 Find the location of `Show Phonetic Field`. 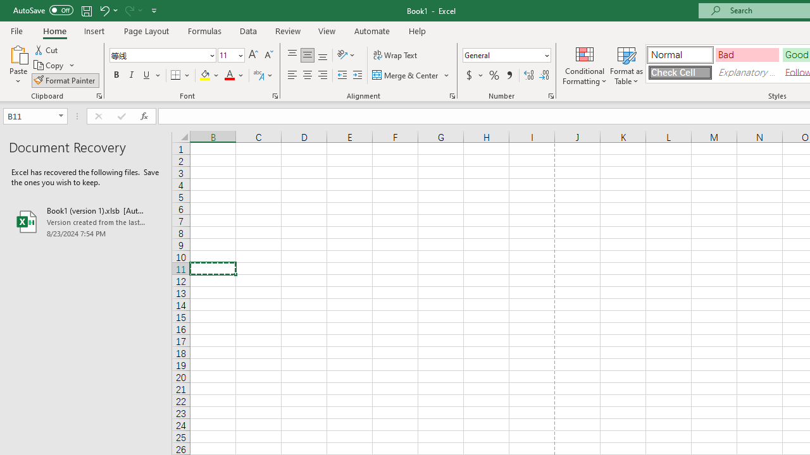

Show Phonetic Field is located at coordinates (258, 76).